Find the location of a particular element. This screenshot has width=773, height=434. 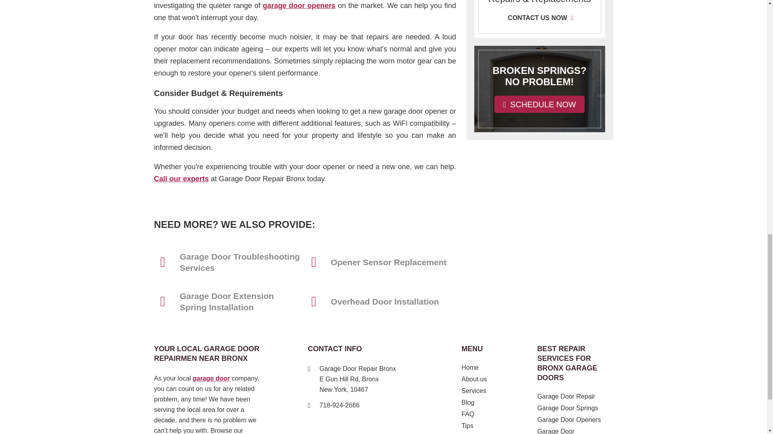

Call our experts is located at coordinates (181, 178).